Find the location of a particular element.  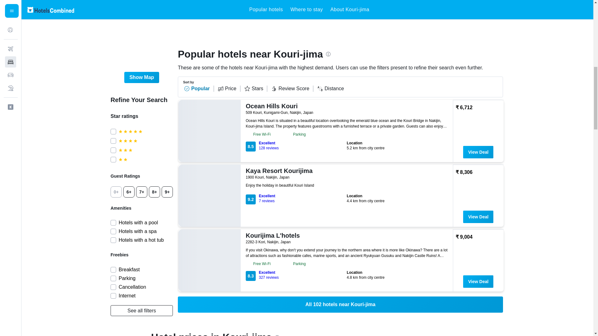

Ocean Hills Kouri is located at coordinates (346, 106).